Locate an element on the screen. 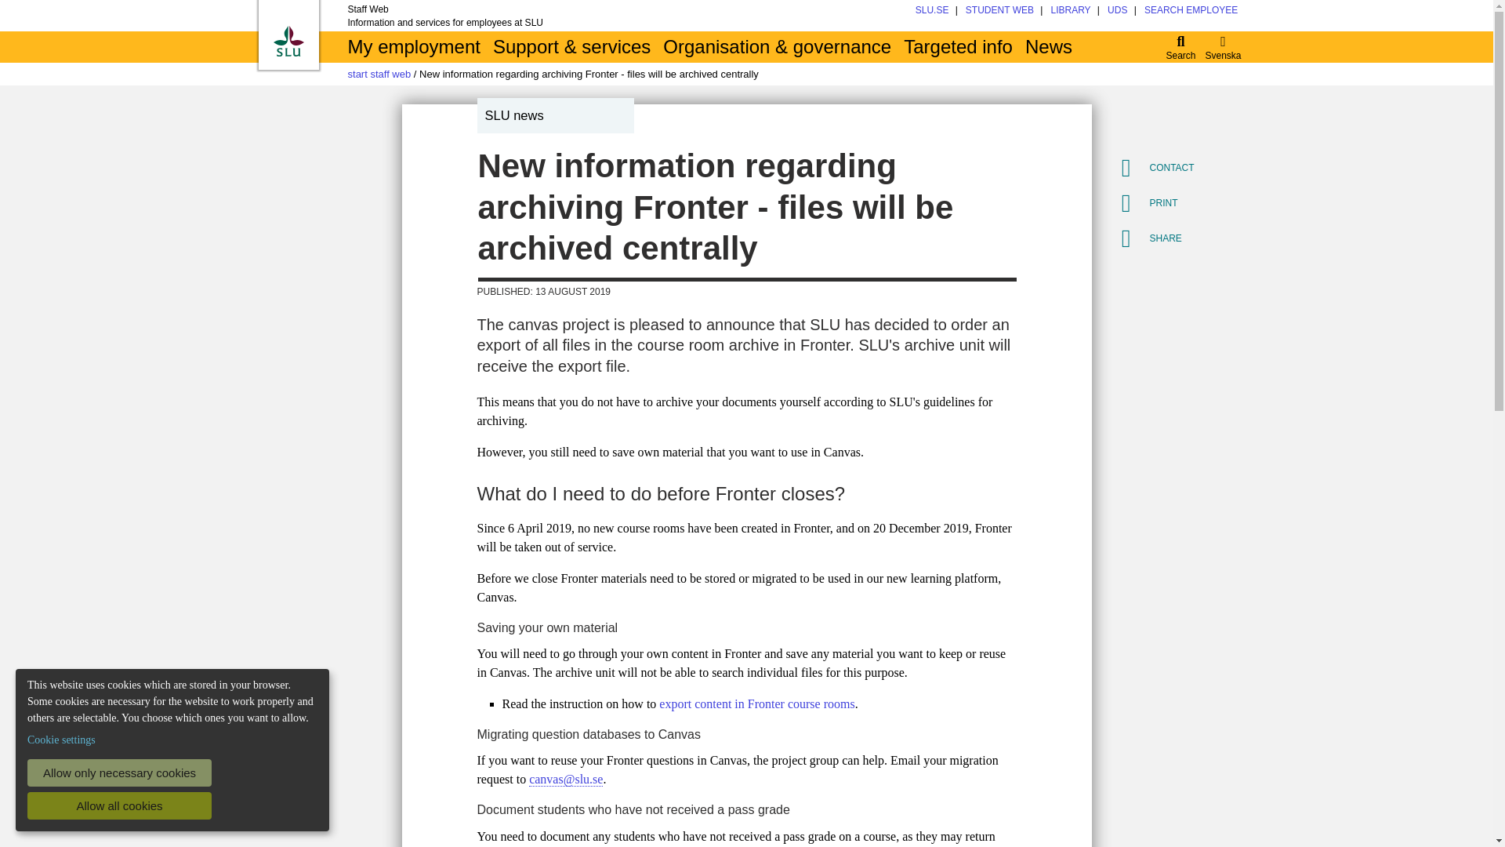  Allow all cookies is located at coordinates (119, 805).